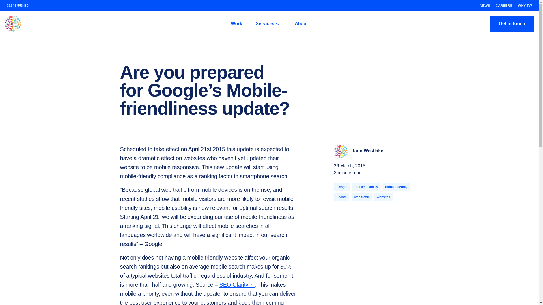 This screenshot has width=543, height=305. Describe the element at coordinates (18, 6) in the screenshot. I see `01243 553480` at that location.